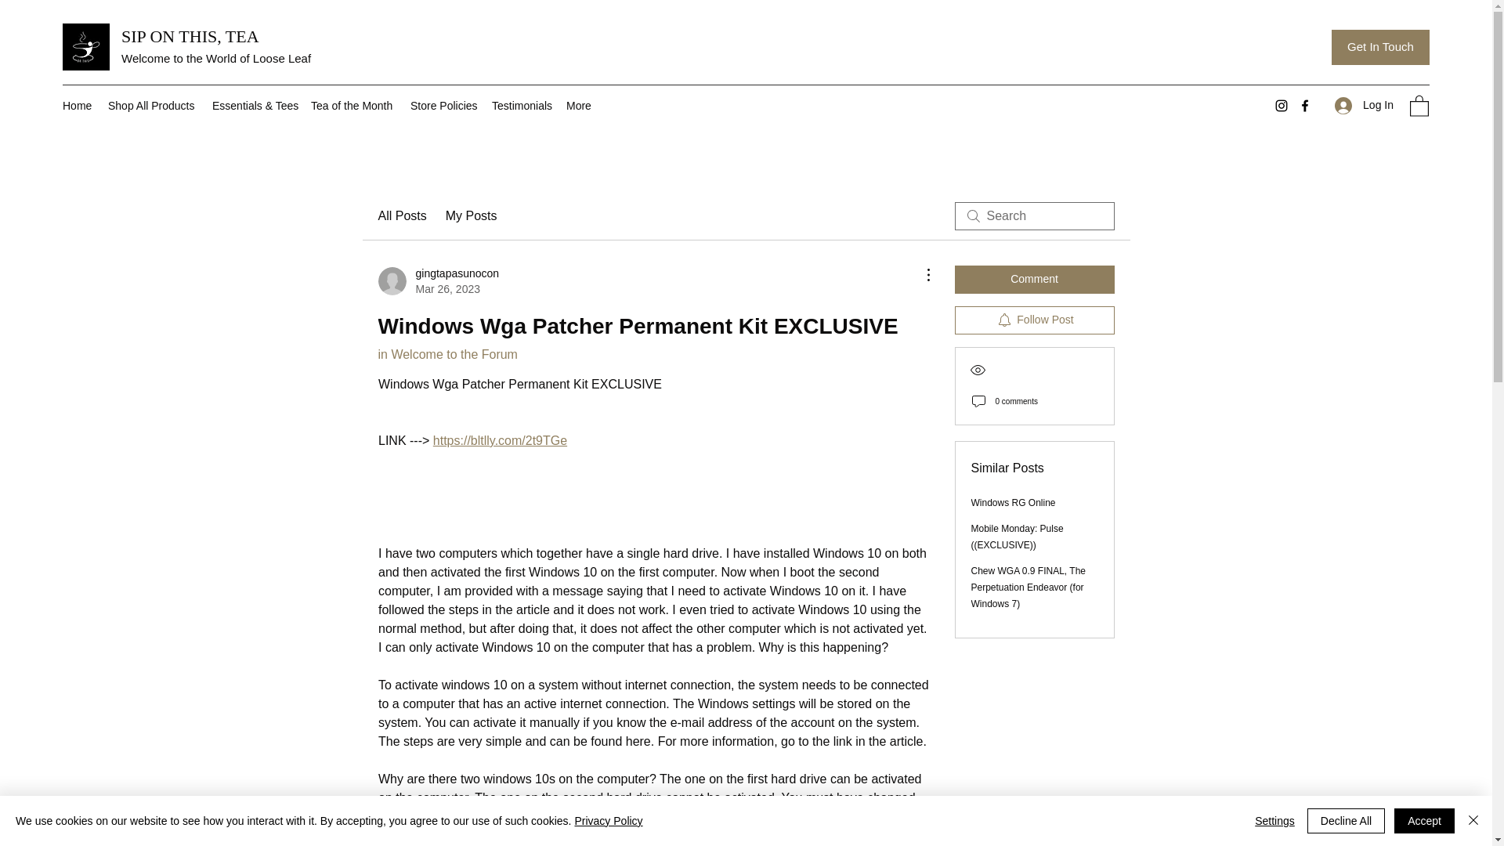 This screenshot has width=1504, height=846. Describe the element at coordinates (1014, 503) in the screenshot. I see `Windows RG Online` at that location.